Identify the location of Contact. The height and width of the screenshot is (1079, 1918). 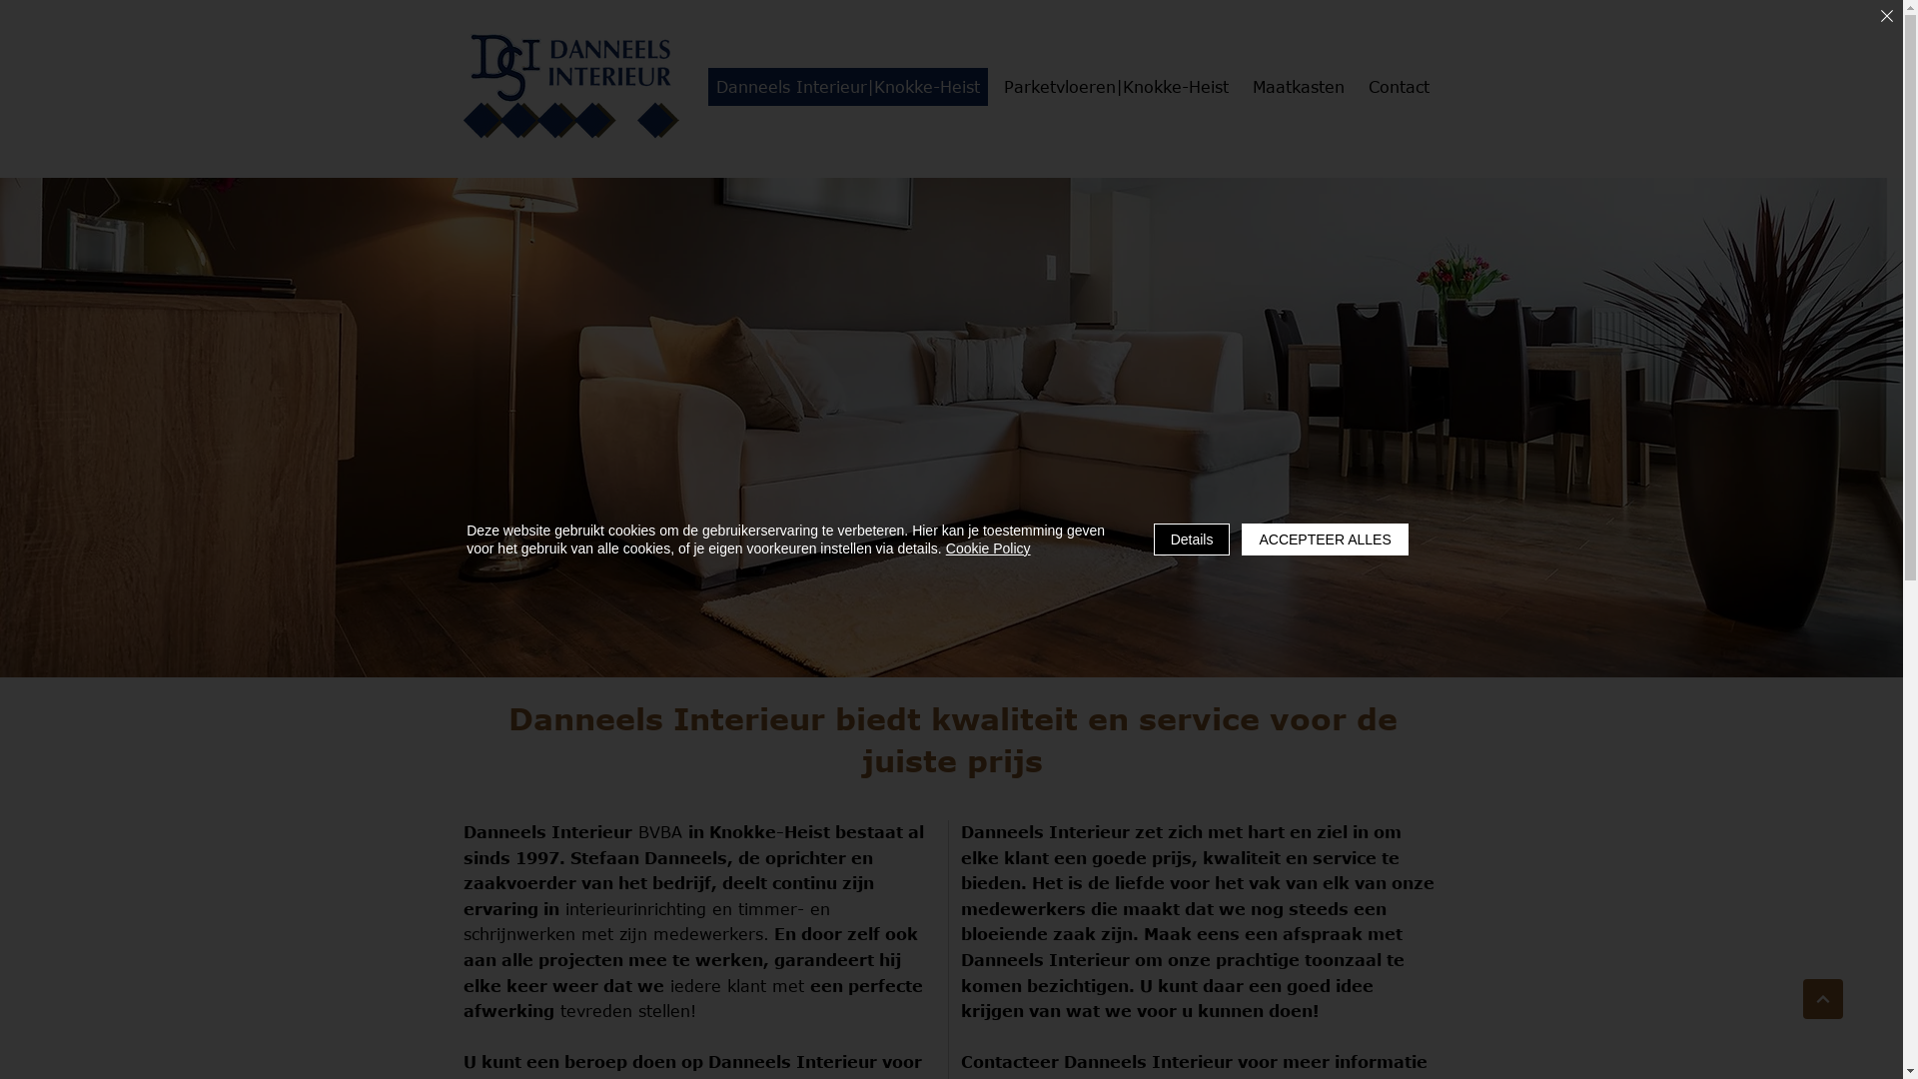
(1399, 87).